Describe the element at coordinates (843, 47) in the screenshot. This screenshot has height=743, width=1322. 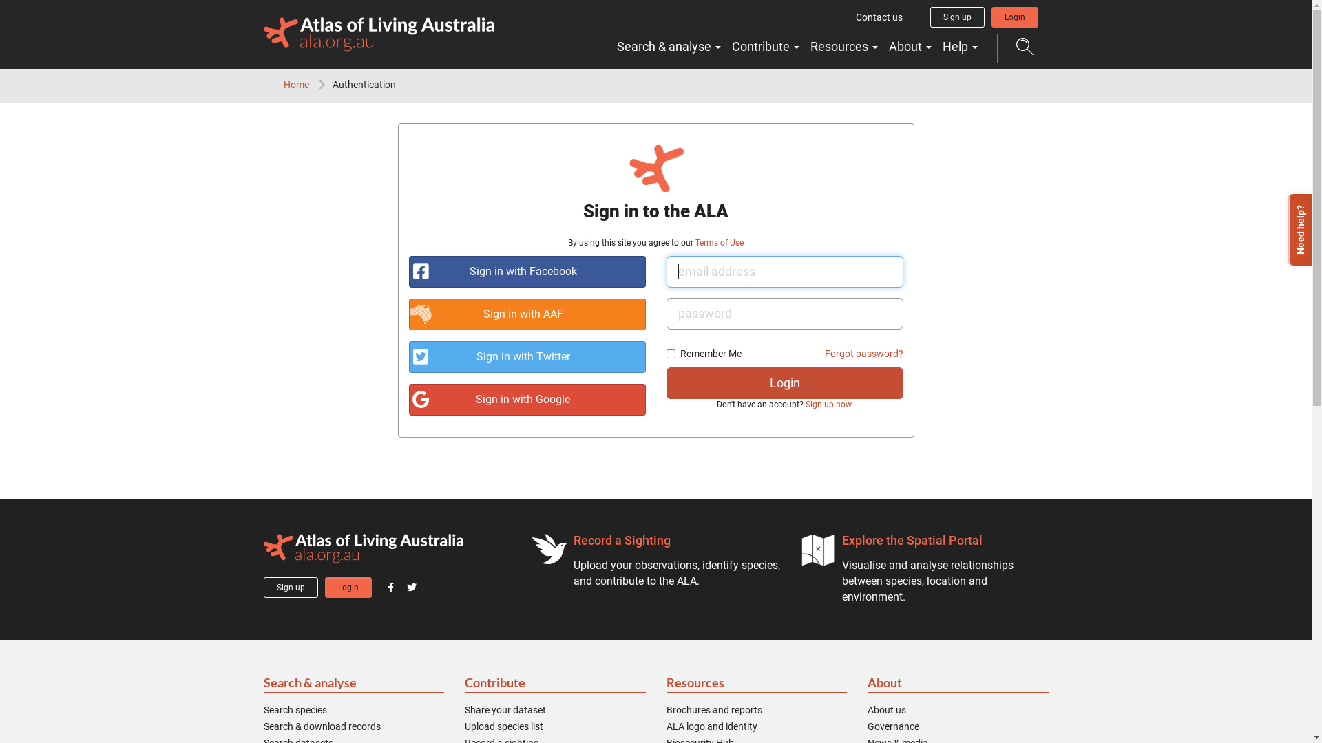
I see `Resources` at that location.